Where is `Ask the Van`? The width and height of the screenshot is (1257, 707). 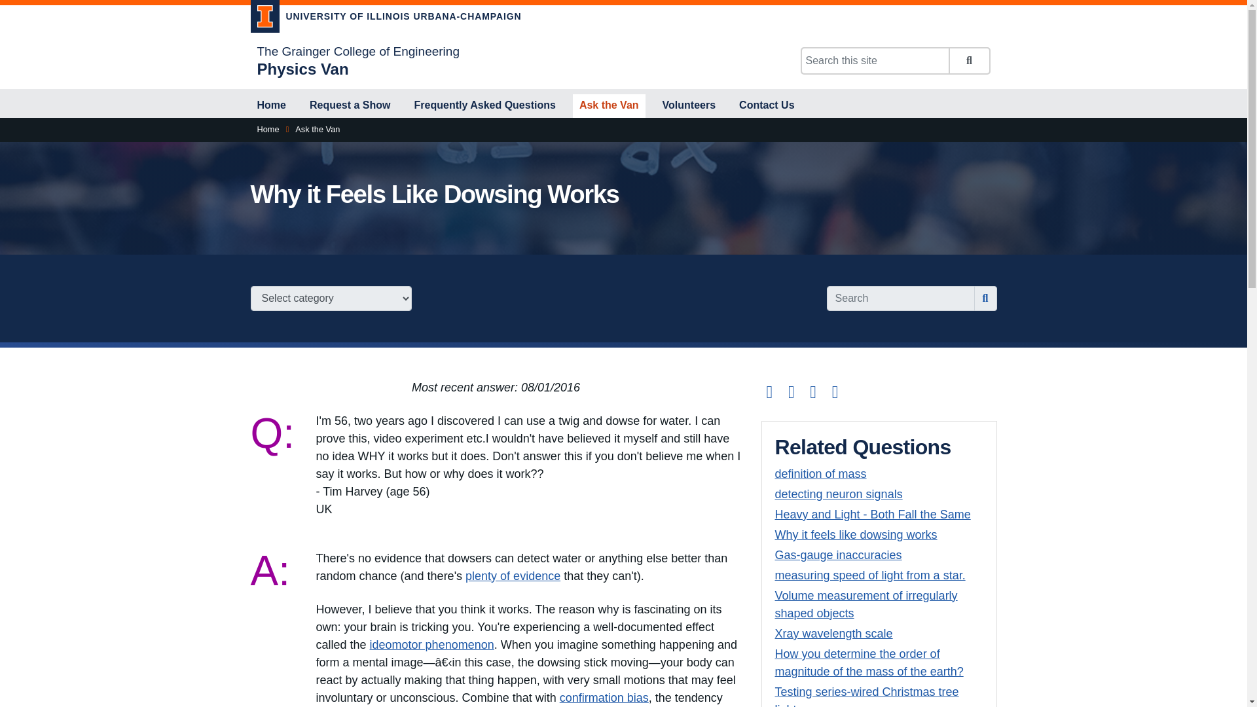 Ask the Van is located at coordinates (317, 130).